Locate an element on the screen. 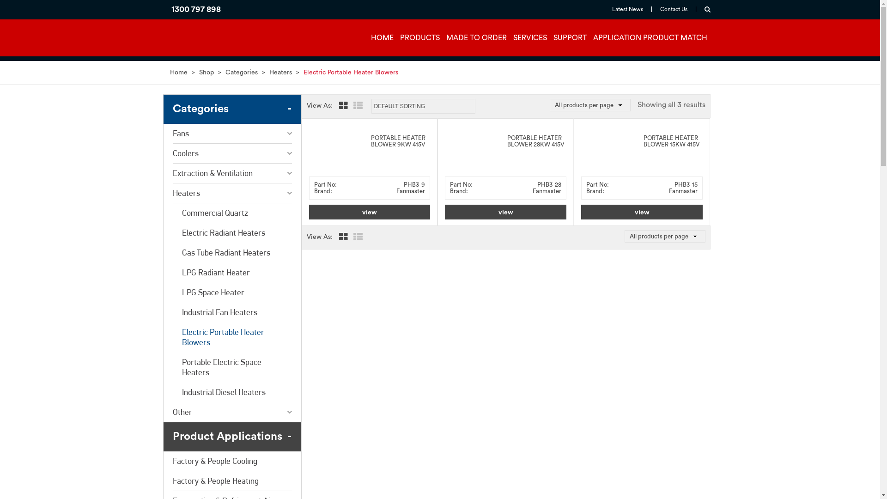 The height and width of the screenshot is (499, 887). PRODUCTS is located at coordinates (420, 39).